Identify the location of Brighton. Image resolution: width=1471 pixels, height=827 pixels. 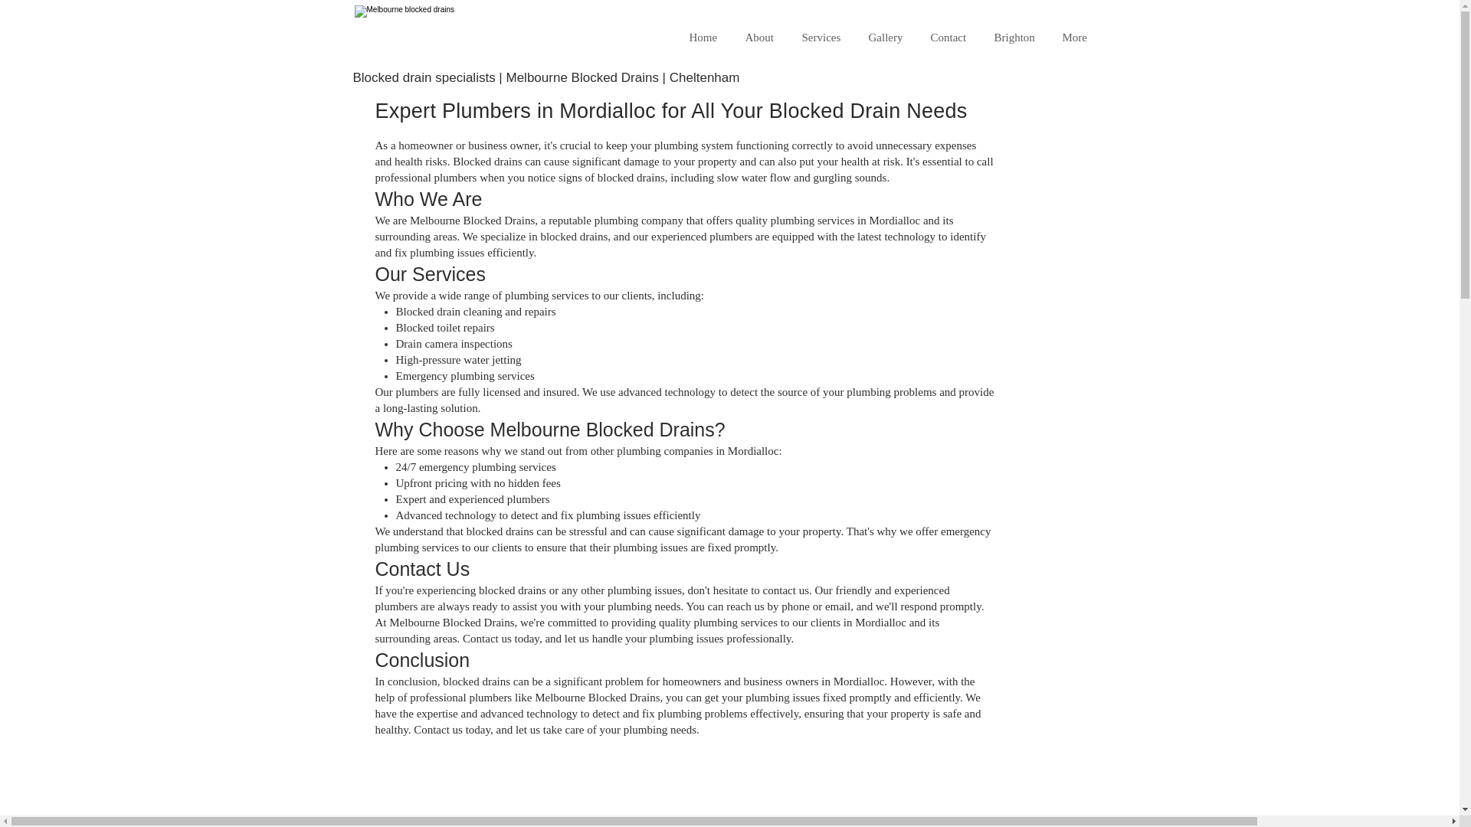
(1016, 37).